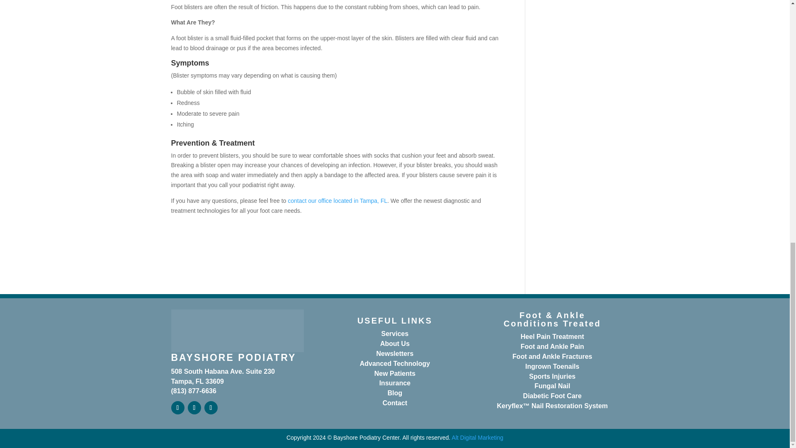 This screenshot has width=796, height=448. I want to click on Follow on Facebook, so click(177, 407).